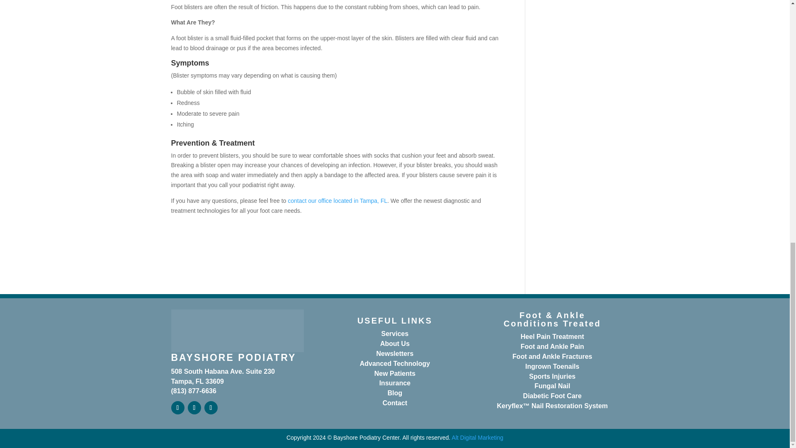 This screenshot has width=796, height=448. I want to click on Follow on Facebook, so click(177, 407).